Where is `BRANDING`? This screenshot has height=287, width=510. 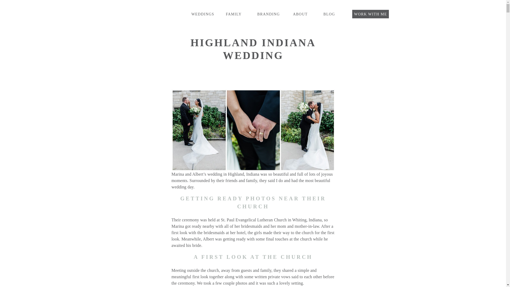 BRANDING is located at coordinates (267, 14).